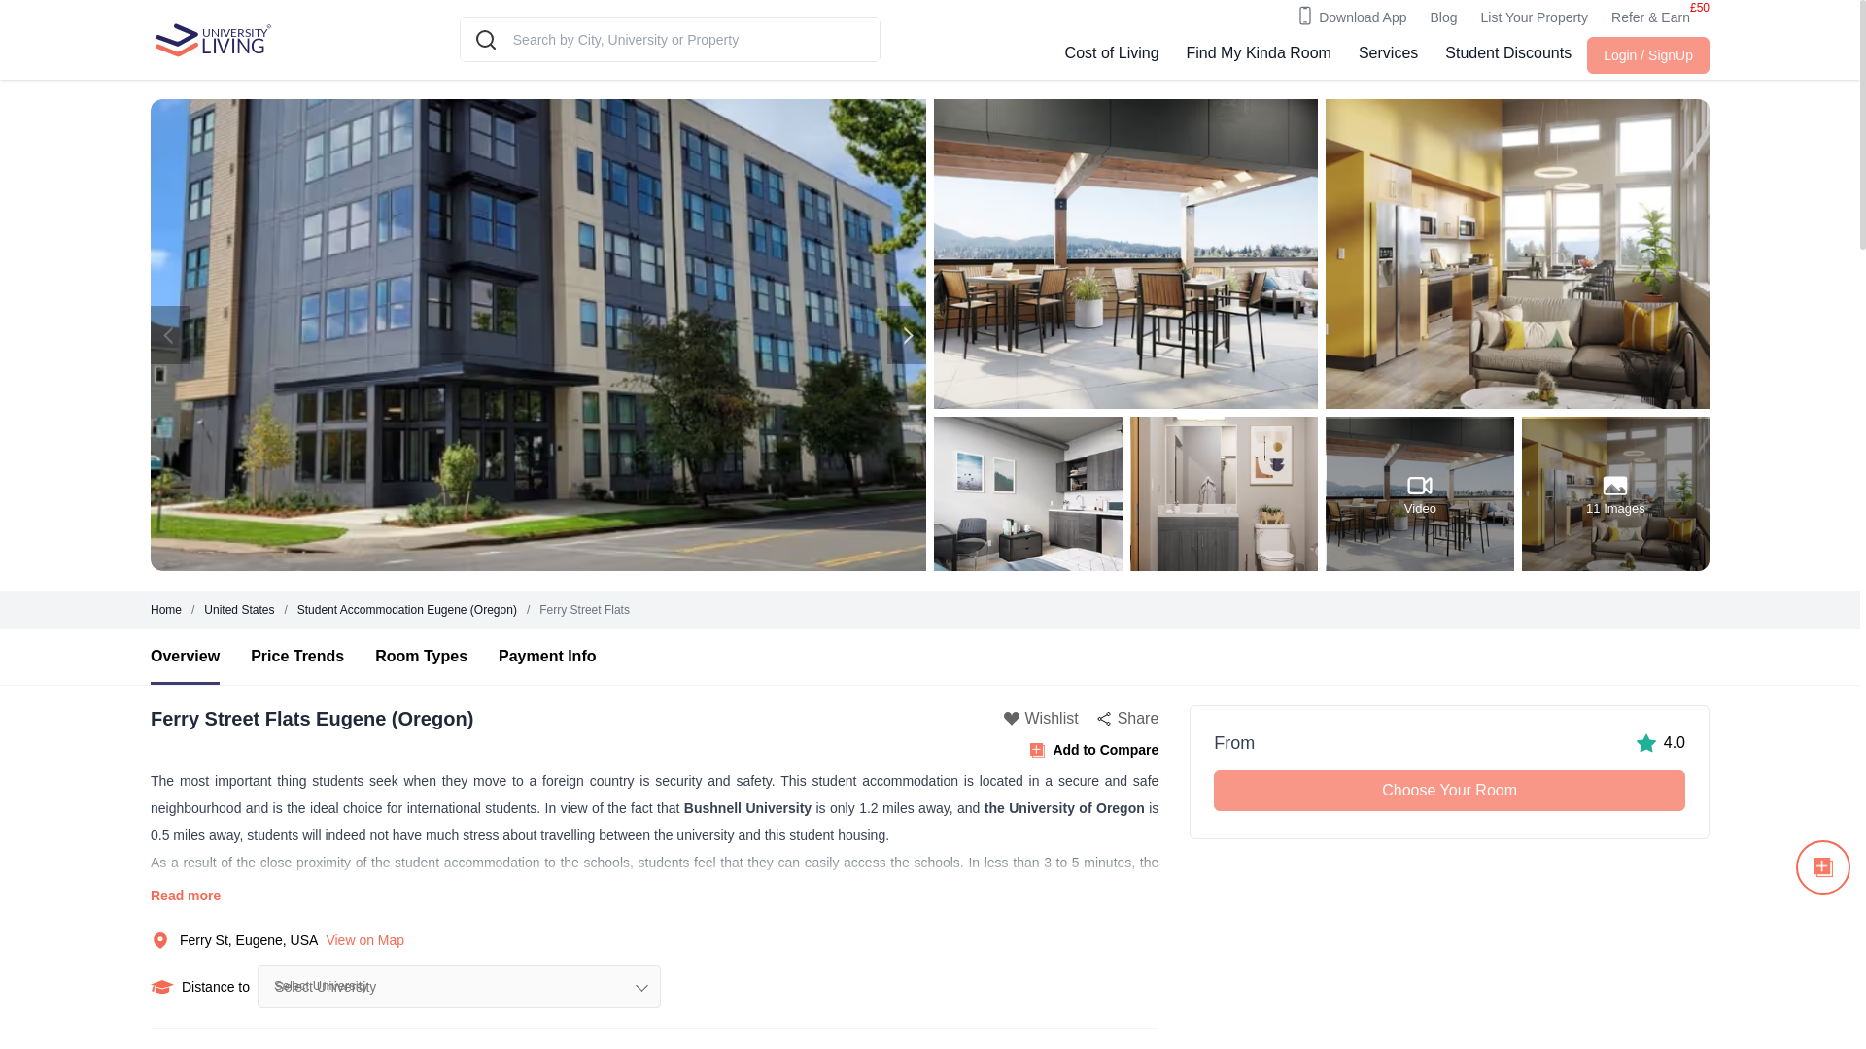  Describe the element at coordinates (1442, 17) in the screenshot. I see `Blog` at that location.